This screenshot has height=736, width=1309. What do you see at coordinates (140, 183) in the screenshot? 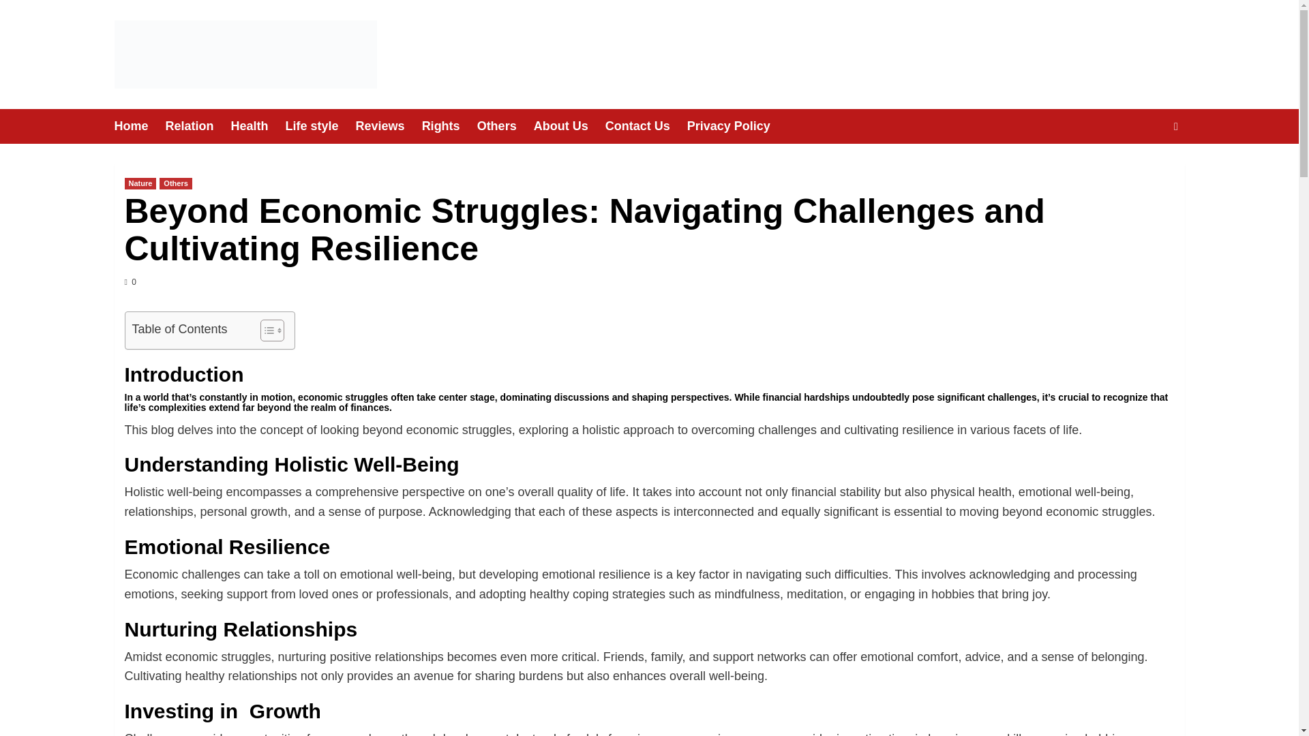
I see `Nature` at bounding box center [140, 183].